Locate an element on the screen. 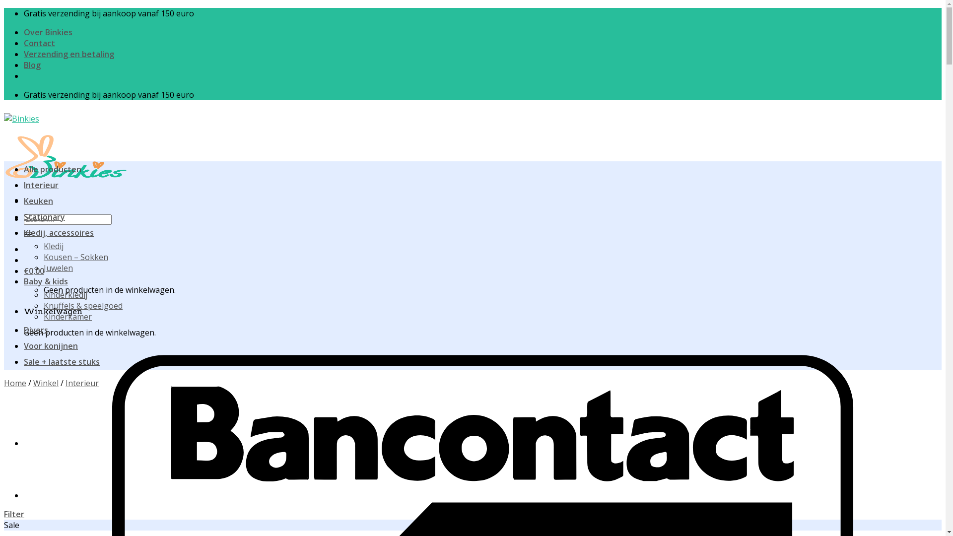 The height and width of the screenshot is (536, 953). Over Binkies is located at coordinates (48, 29).